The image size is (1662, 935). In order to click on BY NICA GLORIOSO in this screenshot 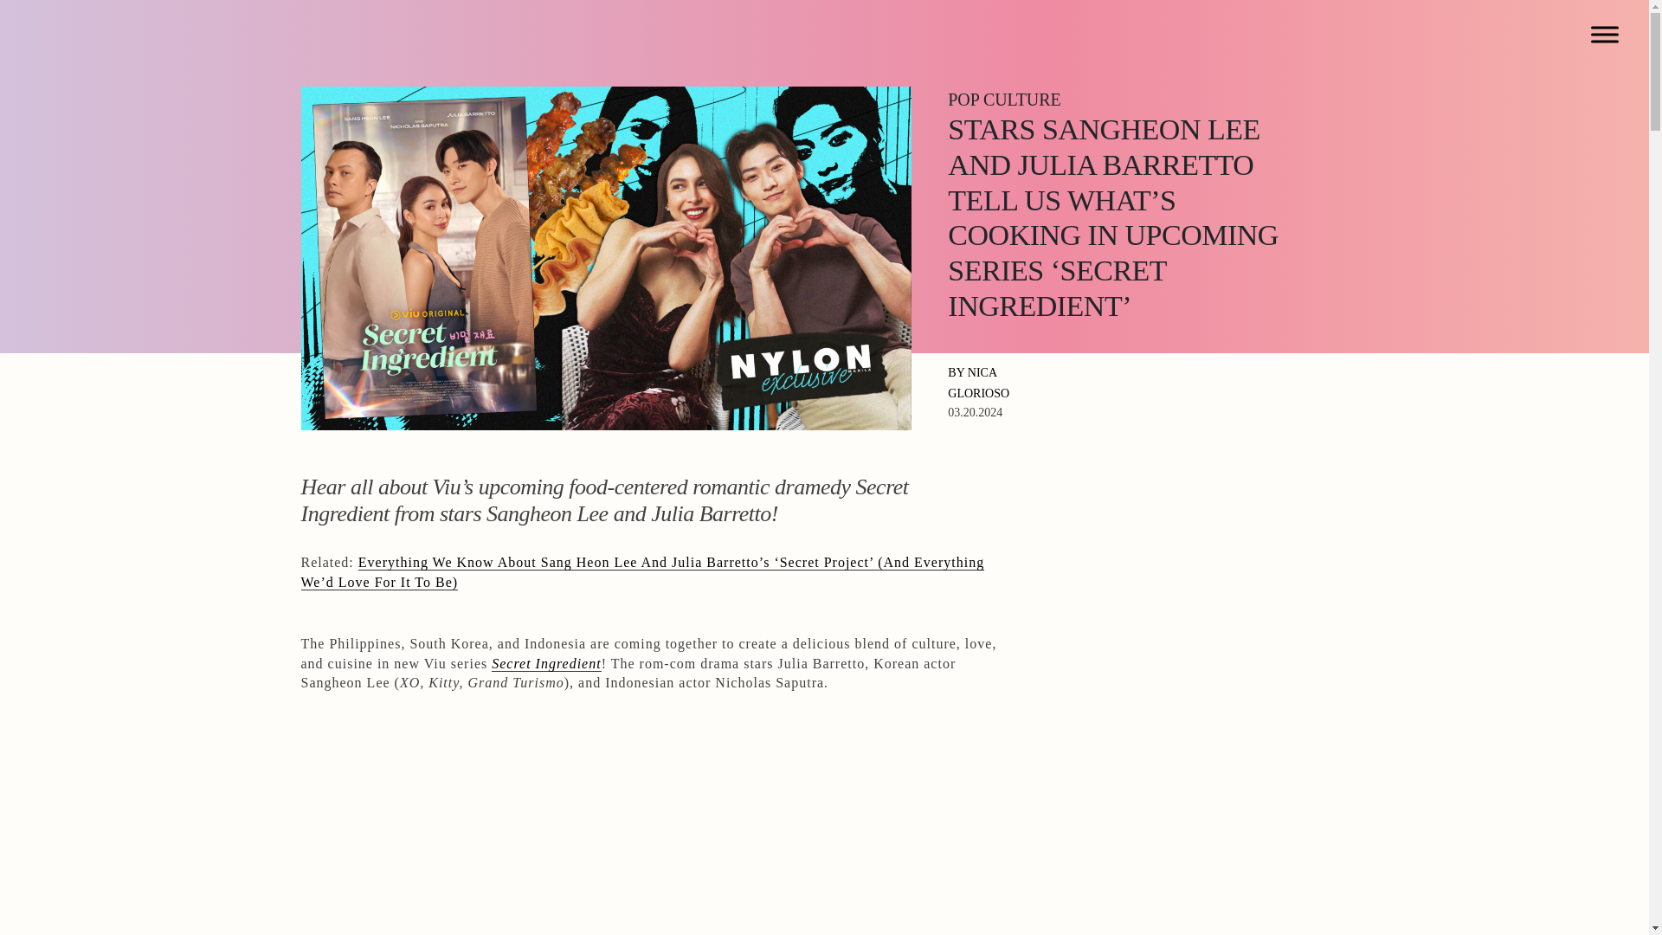, I will do `click(978, 383)`.